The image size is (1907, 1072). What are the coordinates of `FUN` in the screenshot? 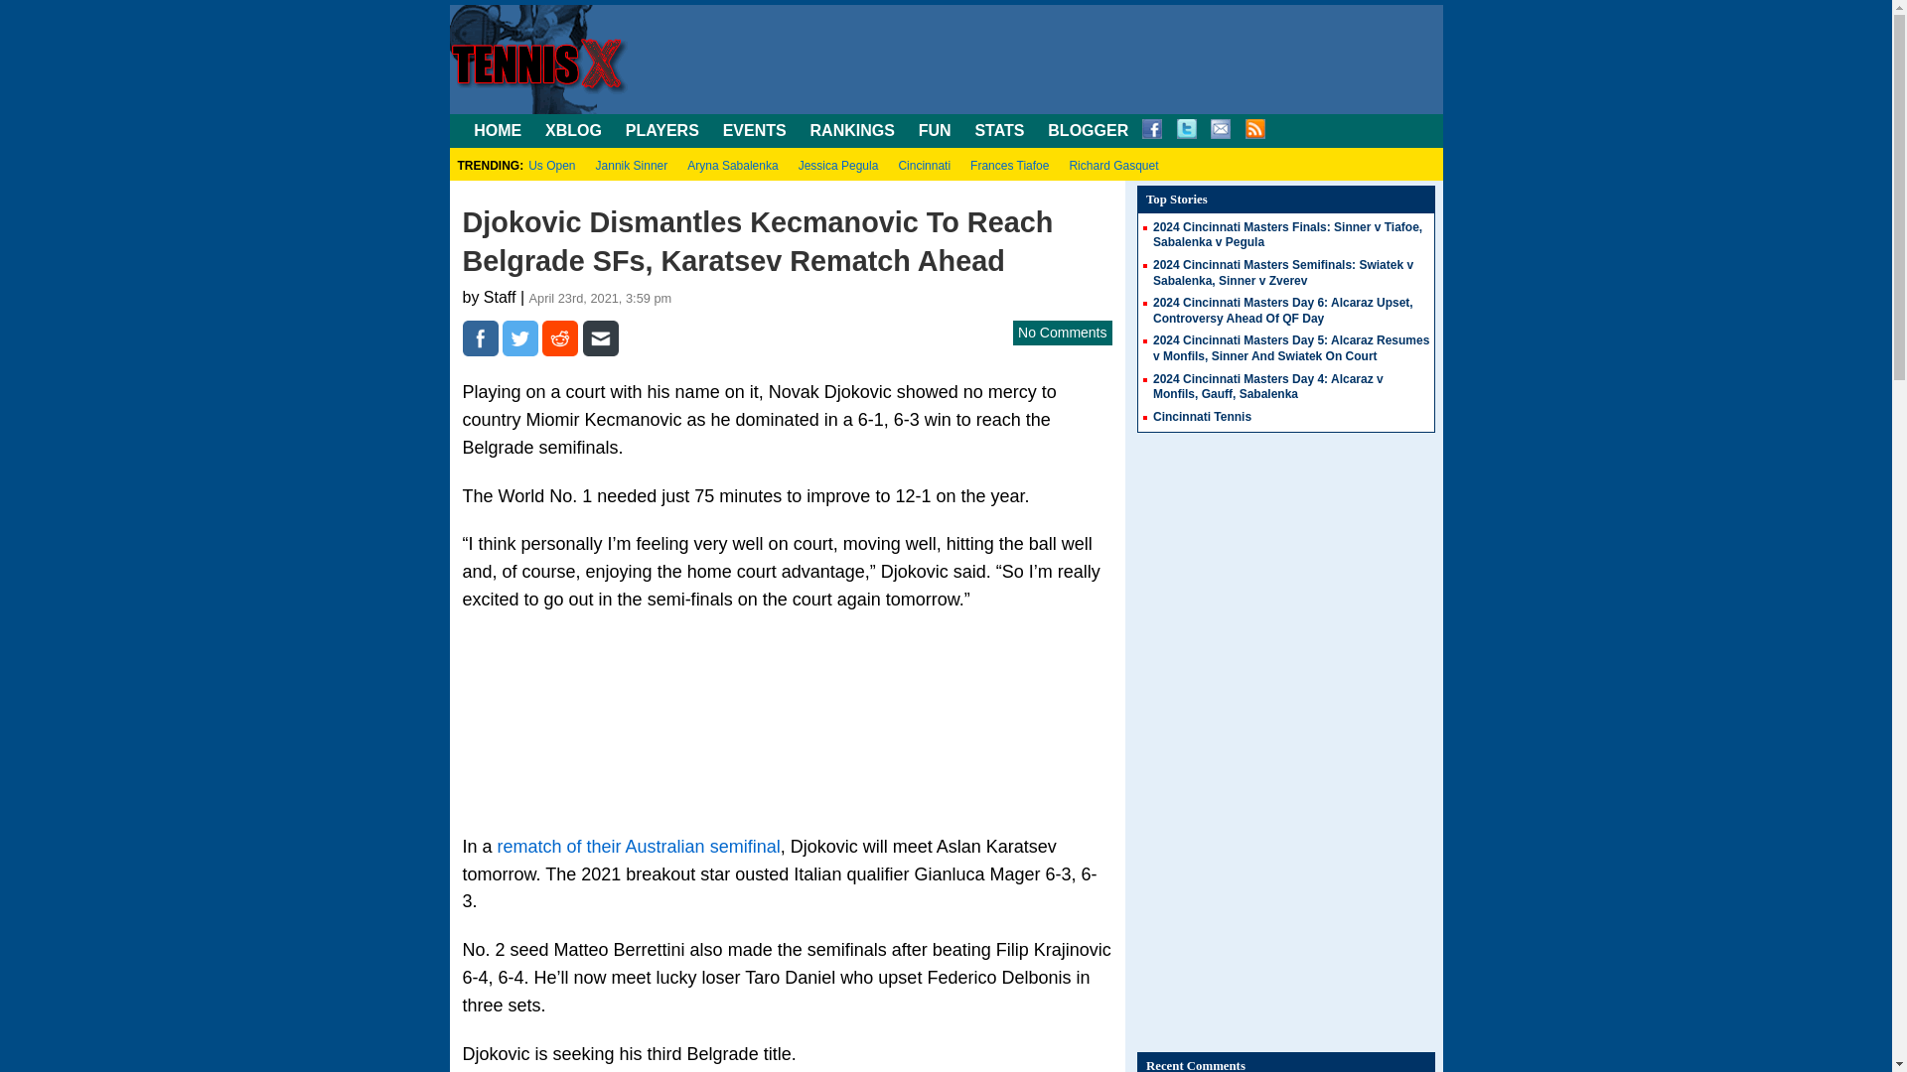 It's located at (936, 131).